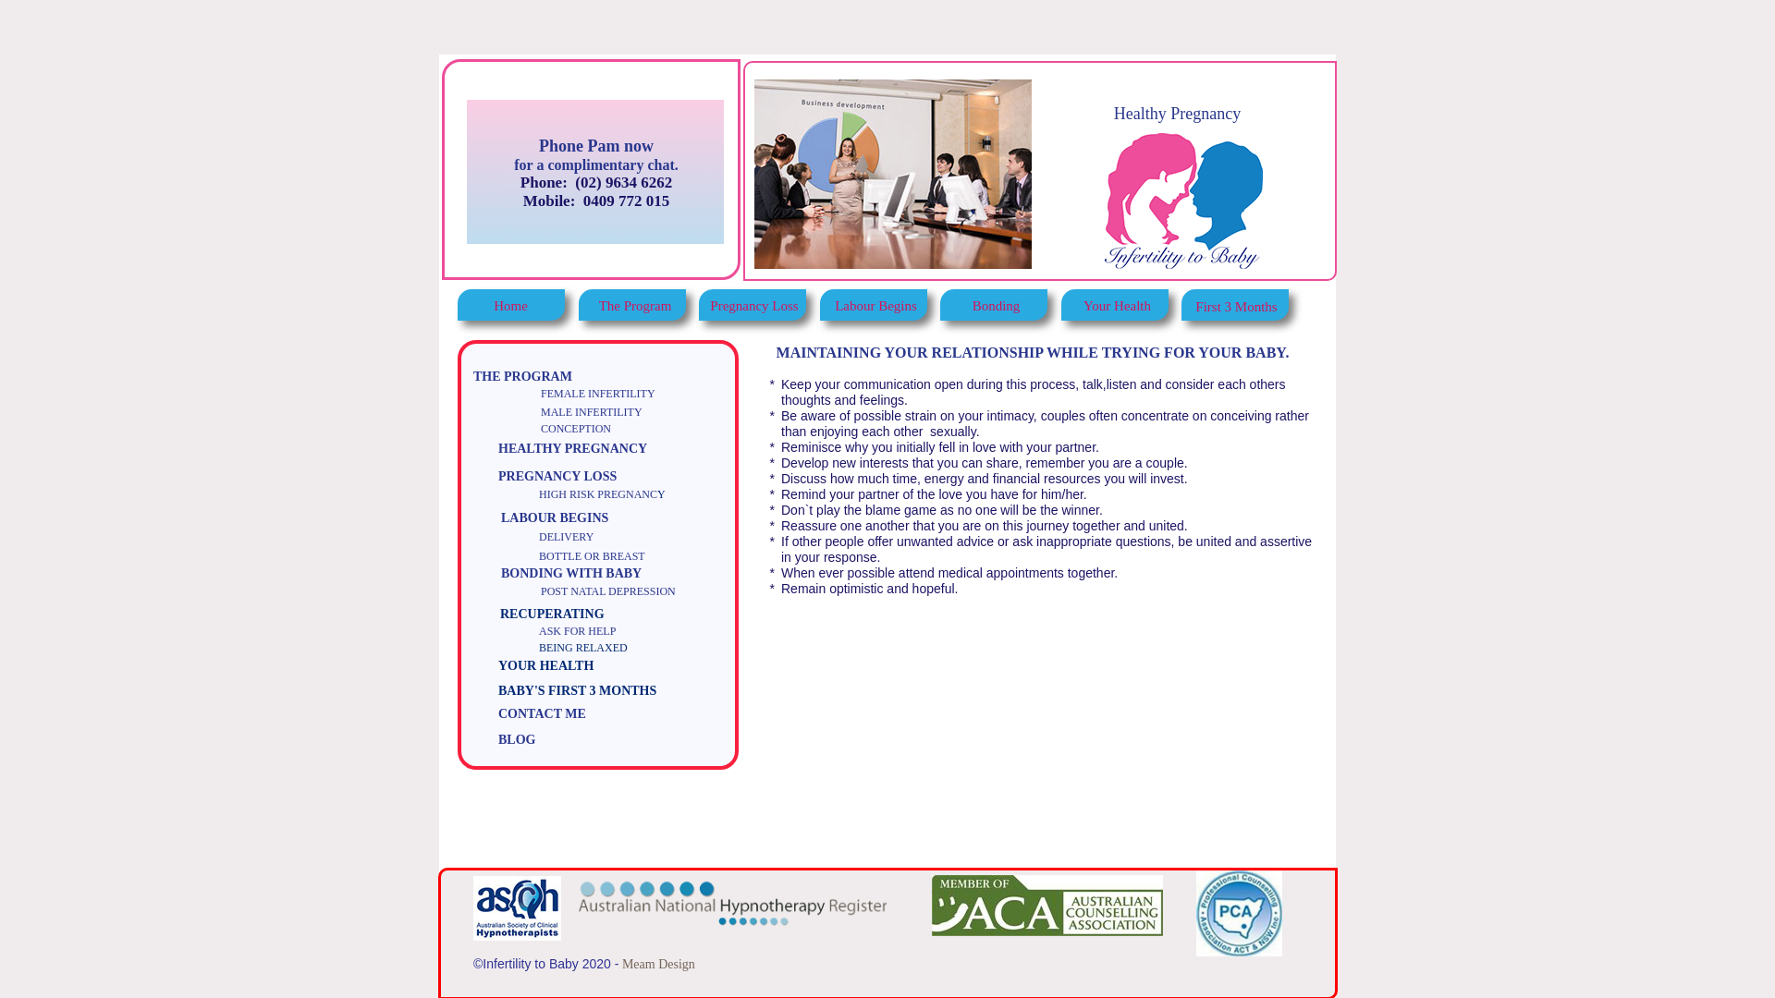 This screenshot has height=998, width=1775. Describe the element at coordinates (1117, 307) in the screenshot. I see `Your Health` at that location.